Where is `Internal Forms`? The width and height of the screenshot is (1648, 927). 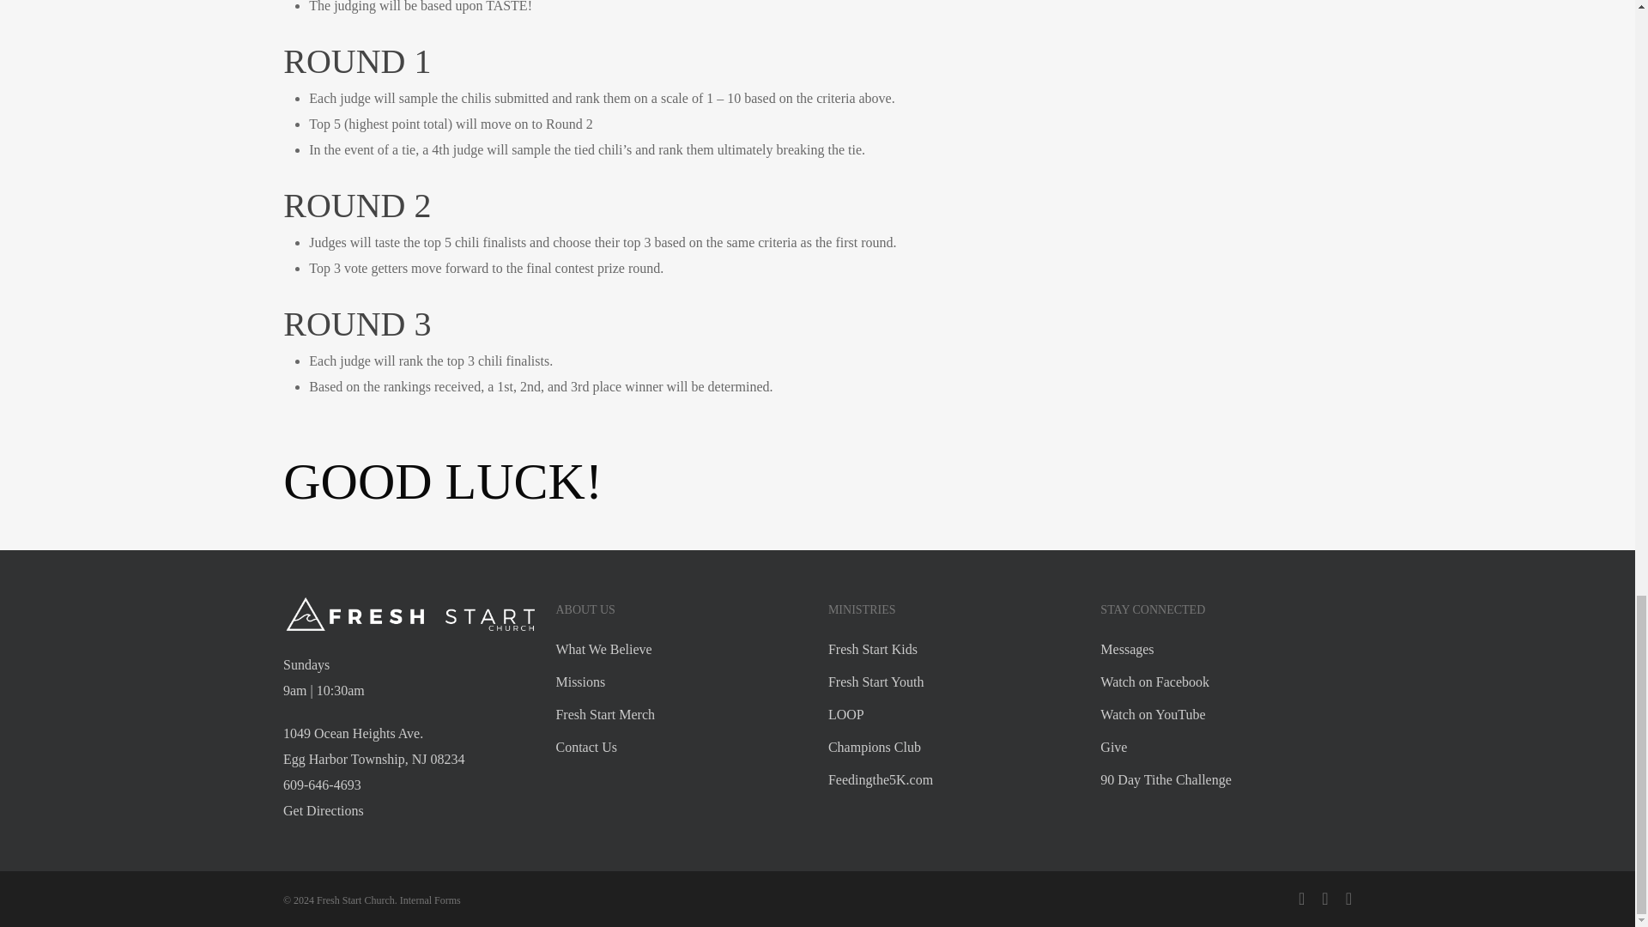
Internal Forms is located at coordinates (431, 900).